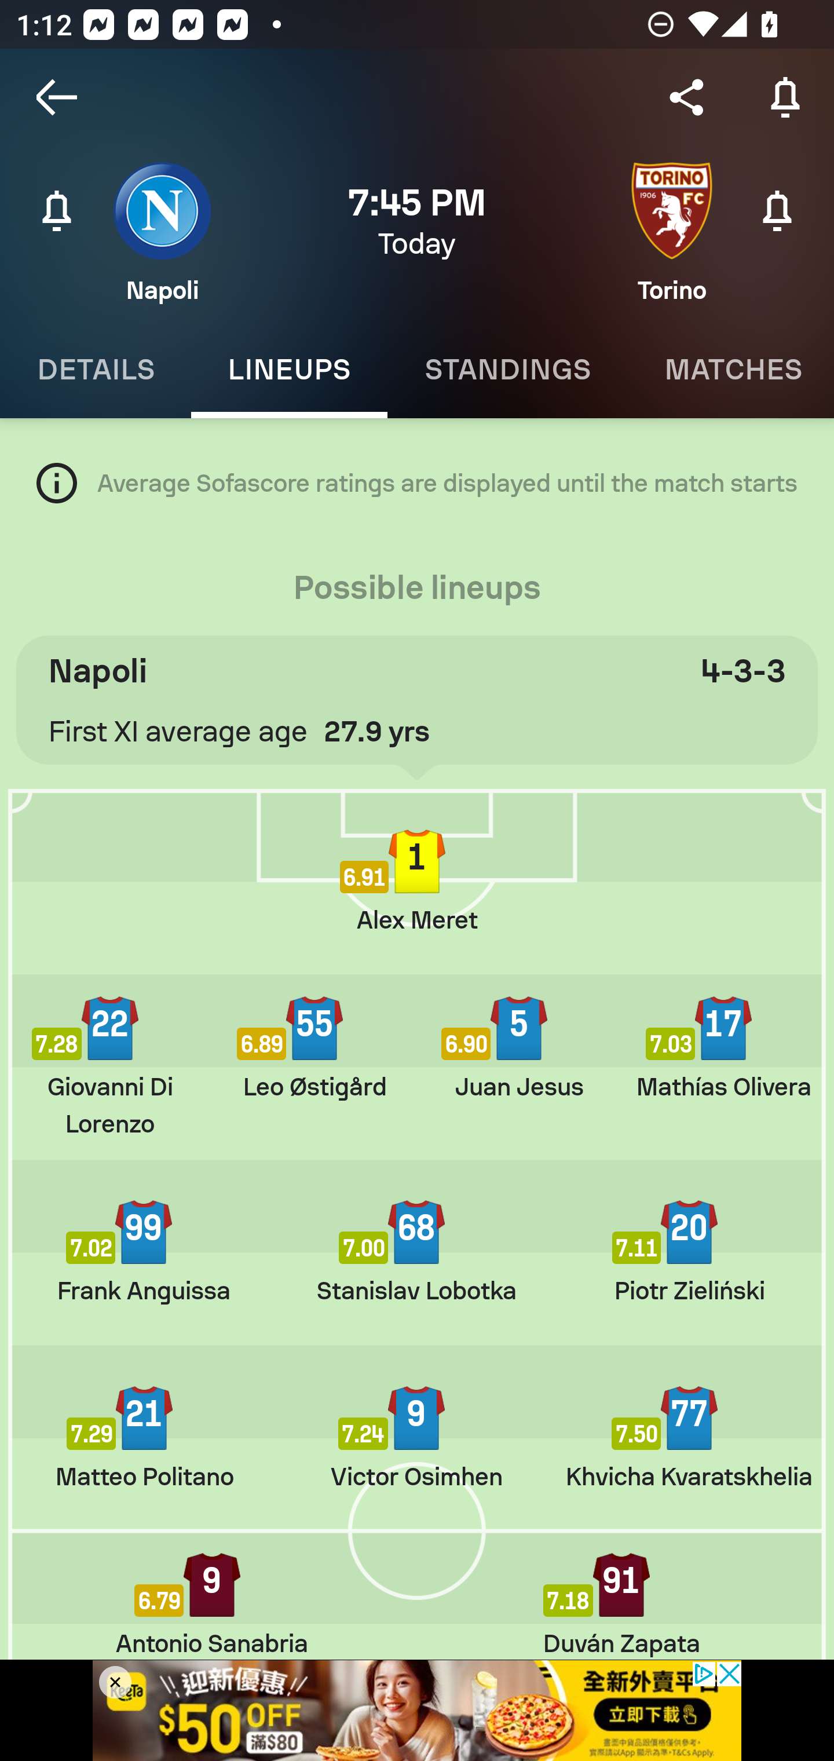 The height and width of the screenshot is (1761, 834). I want to click on Juan Jesus, so click(518, 1047).